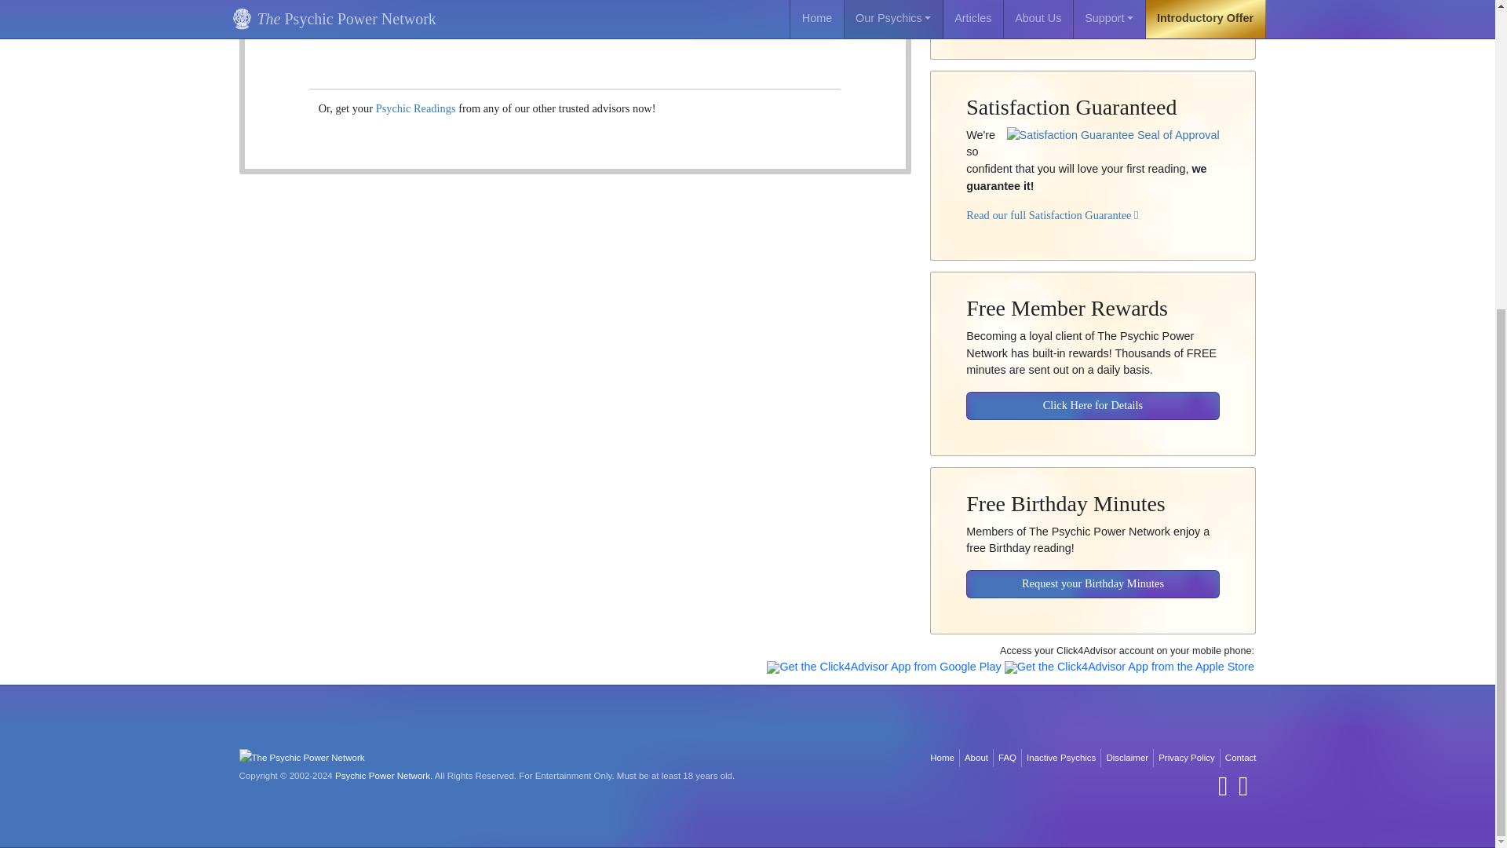  I want to click on Request your Birthday Minutes, so click(1093, 573).